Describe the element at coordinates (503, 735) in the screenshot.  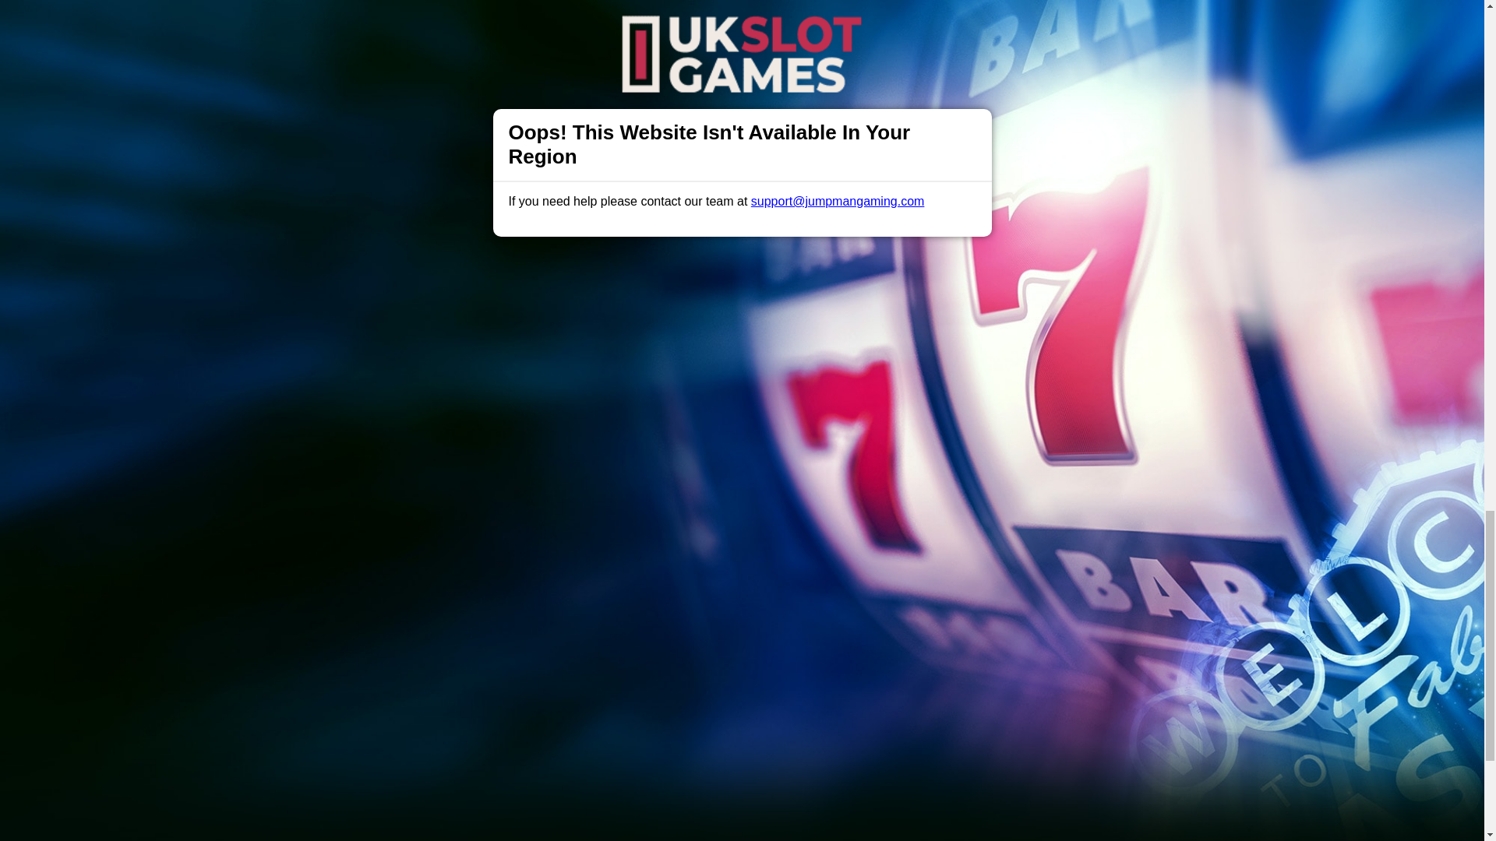
I see `Help` at that location.